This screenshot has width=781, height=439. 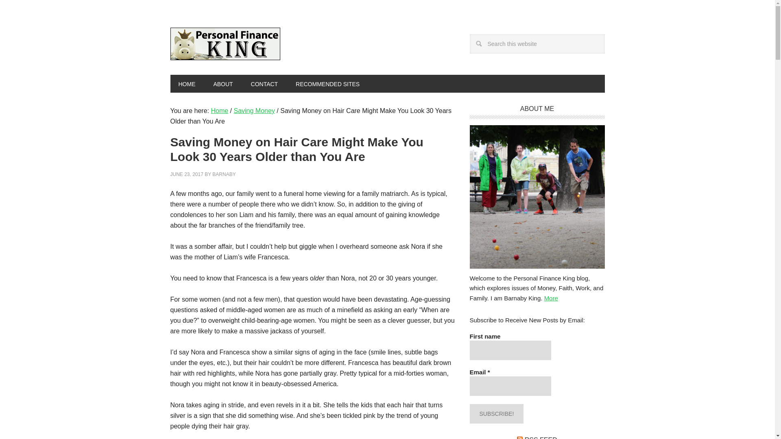 What do you see at coordinates (186, 83) in the screenshot?
I see `HOME` at bounding box center [186, 83].